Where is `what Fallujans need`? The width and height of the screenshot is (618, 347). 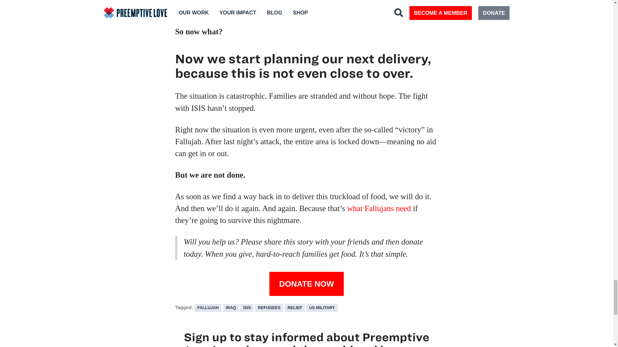
what Fallujans need is located at coordinates (379, 208).